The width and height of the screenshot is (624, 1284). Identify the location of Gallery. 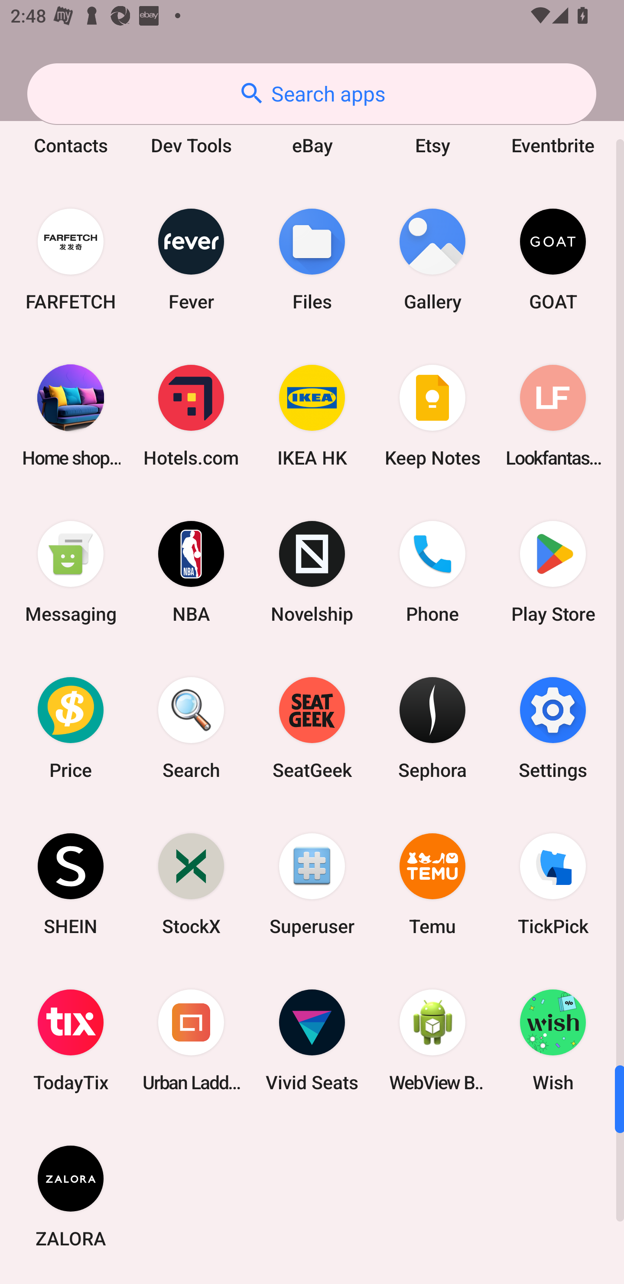
(432, 259).